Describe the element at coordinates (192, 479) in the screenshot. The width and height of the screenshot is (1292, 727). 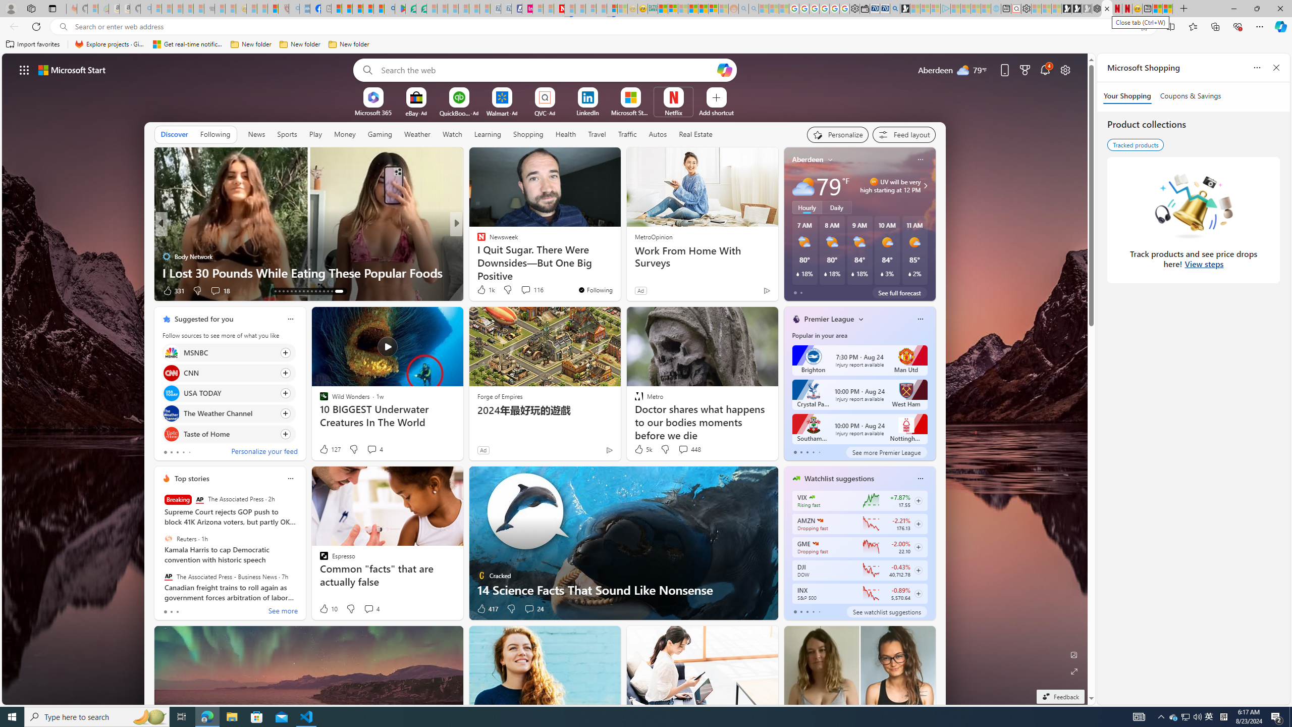
I see `Top stories` at that location.